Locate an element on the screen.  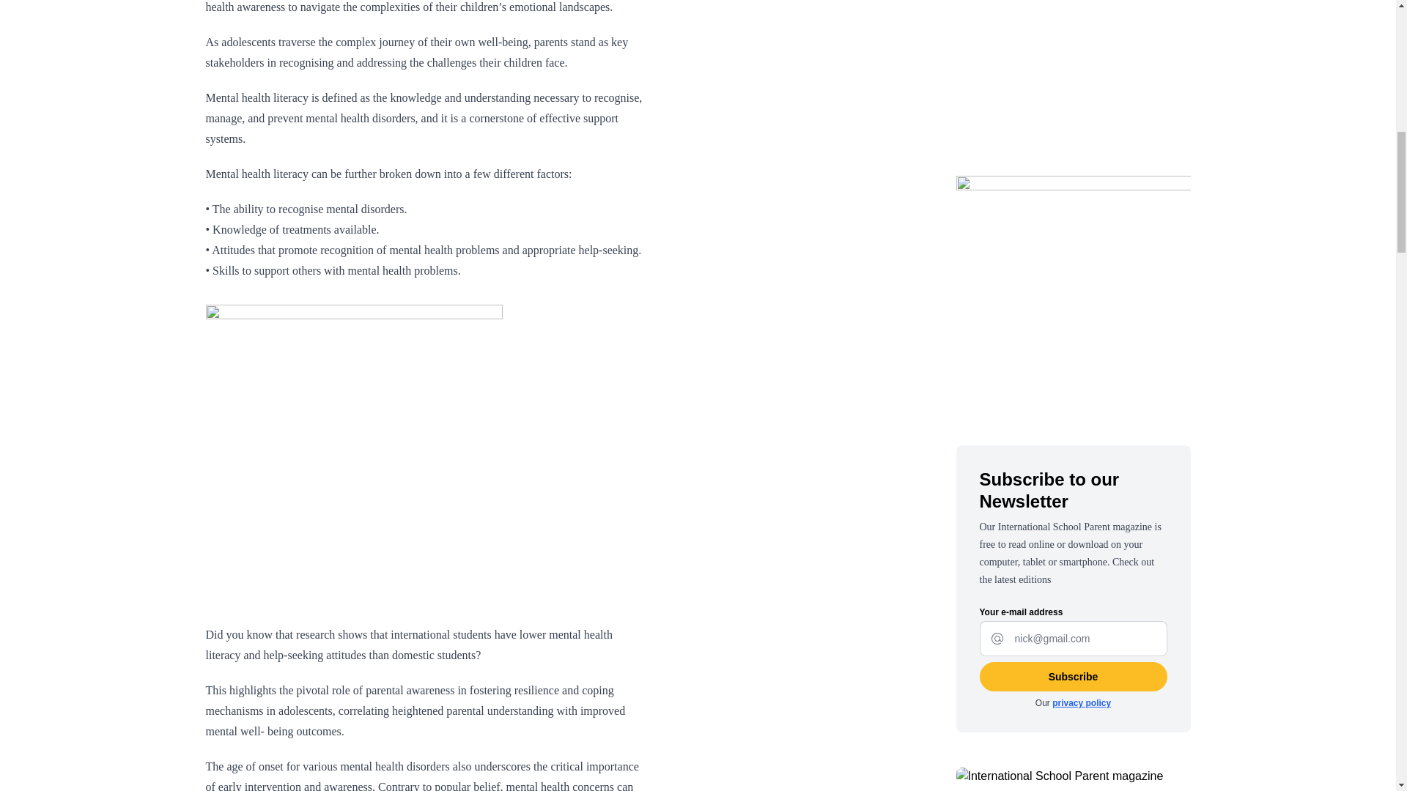
privacy policy is located at coordinates (1082, 702).